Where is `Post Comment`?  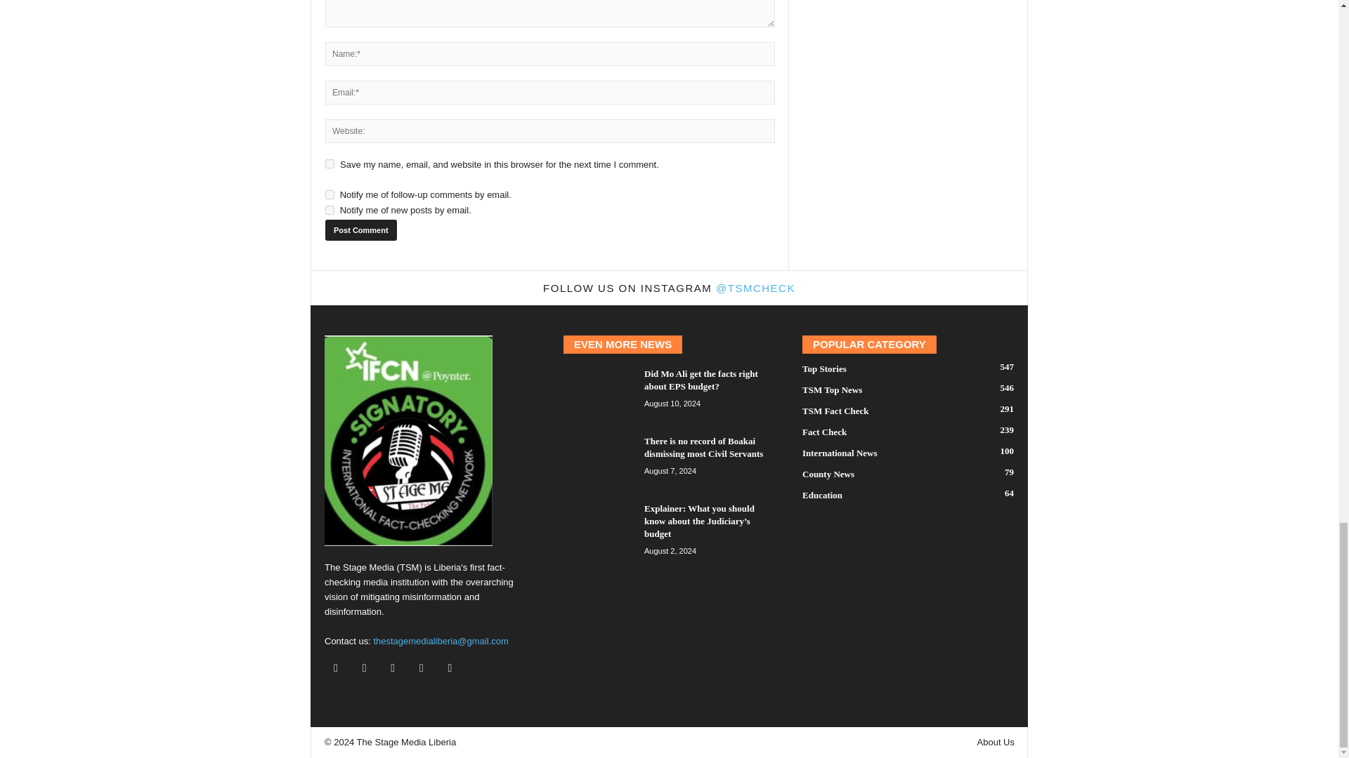
Post Comment is located at coordinates (360, 230).